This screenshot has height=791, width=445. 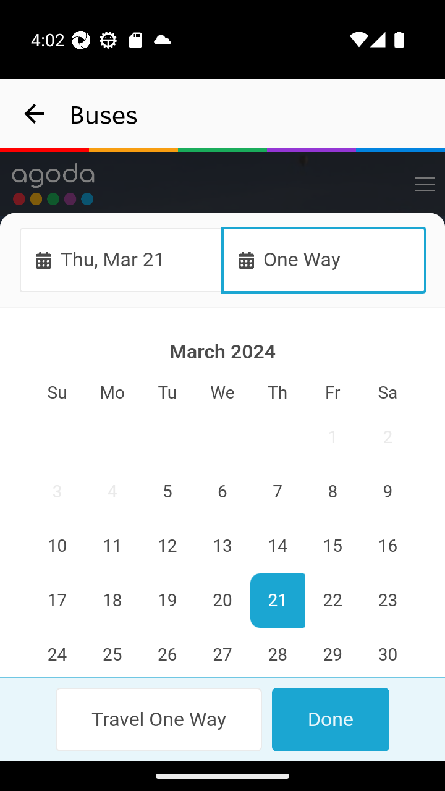 What do you see at coordinates (121, 260) in the screenshot?
I see `Thu, Mar 21` at bounding box center [121, 260].